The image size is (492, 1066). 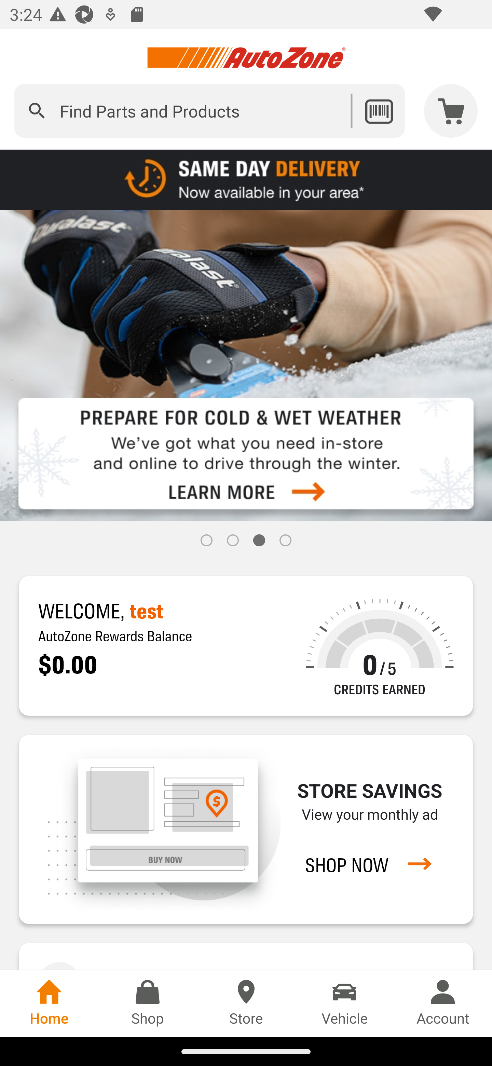 What do you see at coordinates (443, 1003) in the screenshot?
I see `Account` at bounding box center [443, 1003].